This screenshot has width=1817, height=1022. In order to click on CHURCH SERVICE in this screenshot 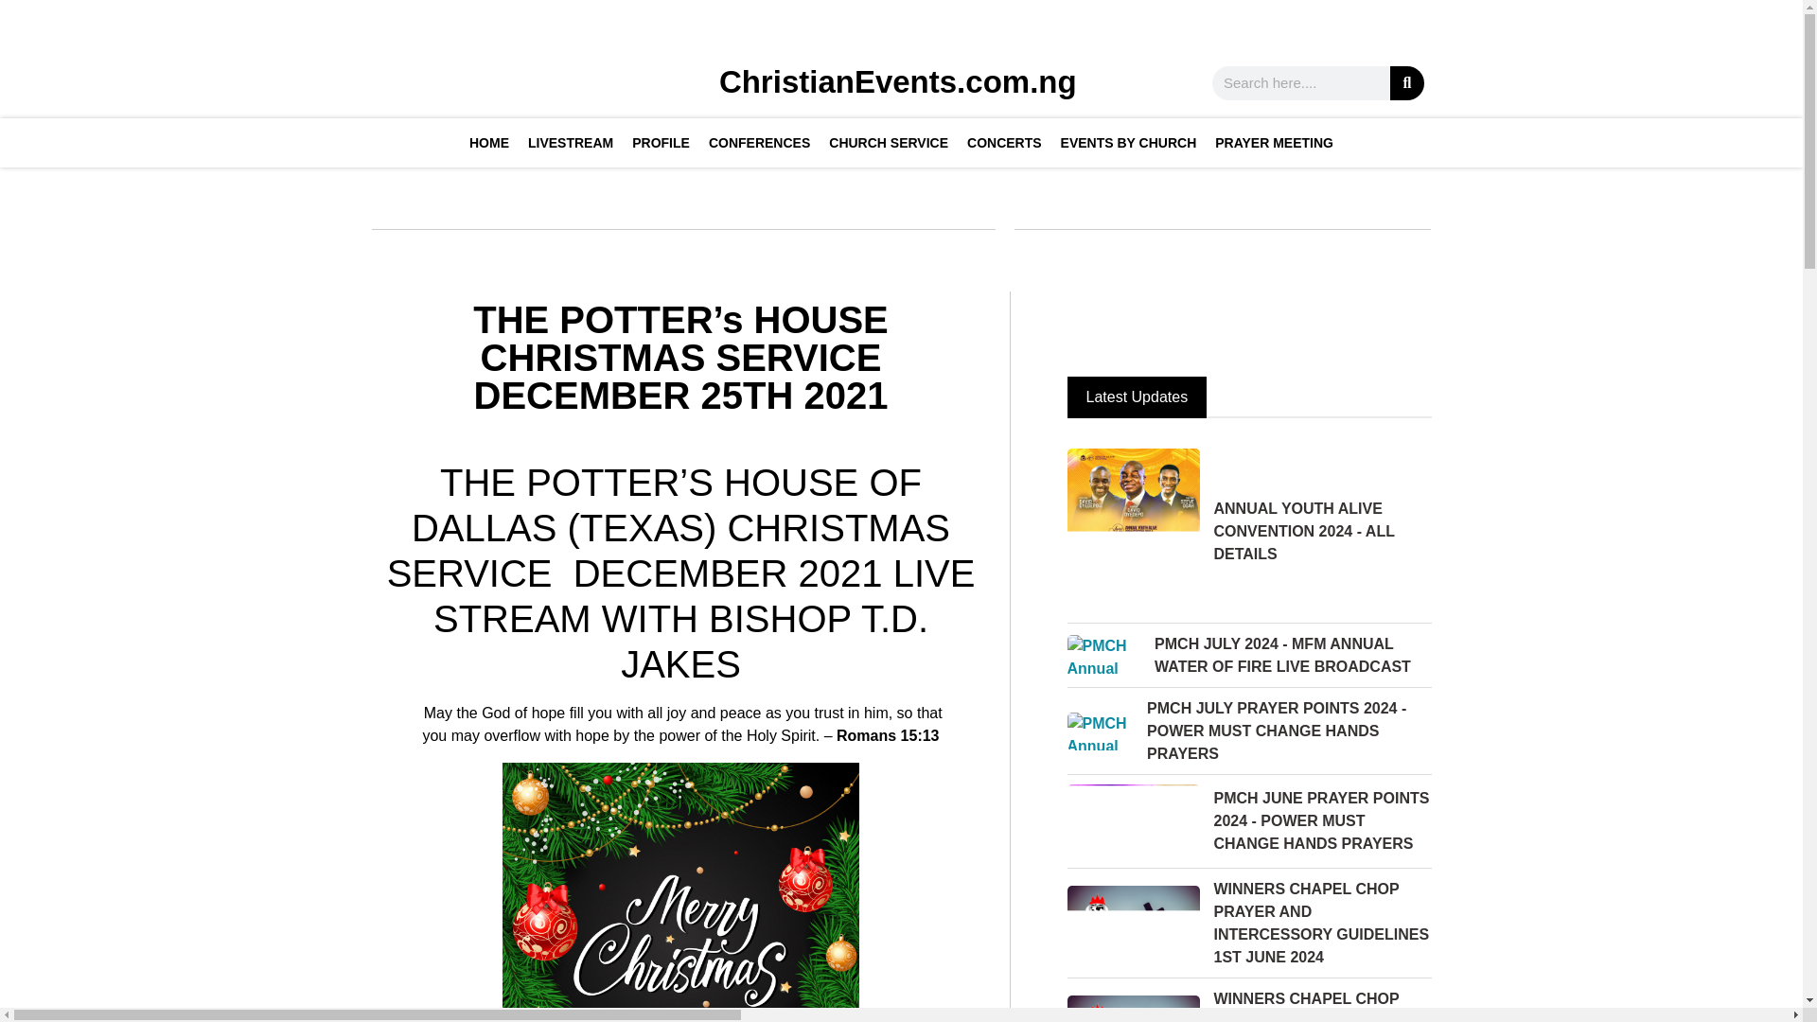, I will do `click(888, 143)`.